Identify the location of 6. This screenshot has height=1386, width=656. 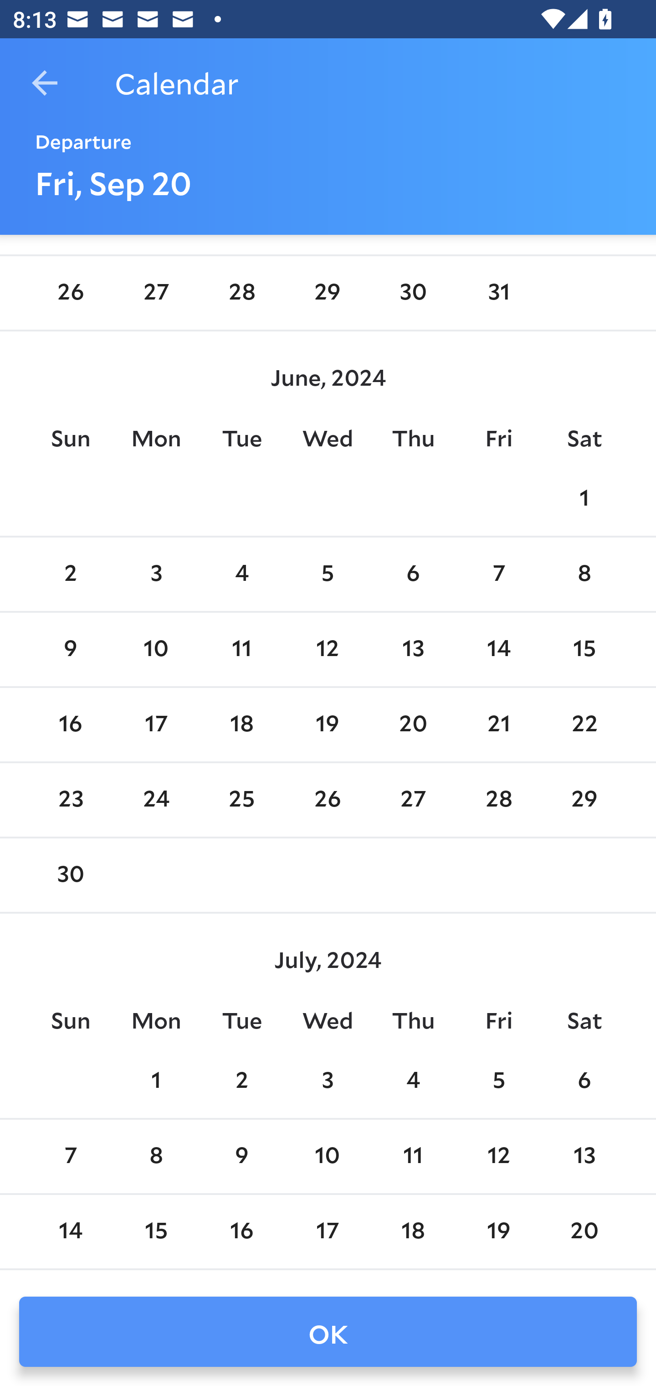
(413, 574).